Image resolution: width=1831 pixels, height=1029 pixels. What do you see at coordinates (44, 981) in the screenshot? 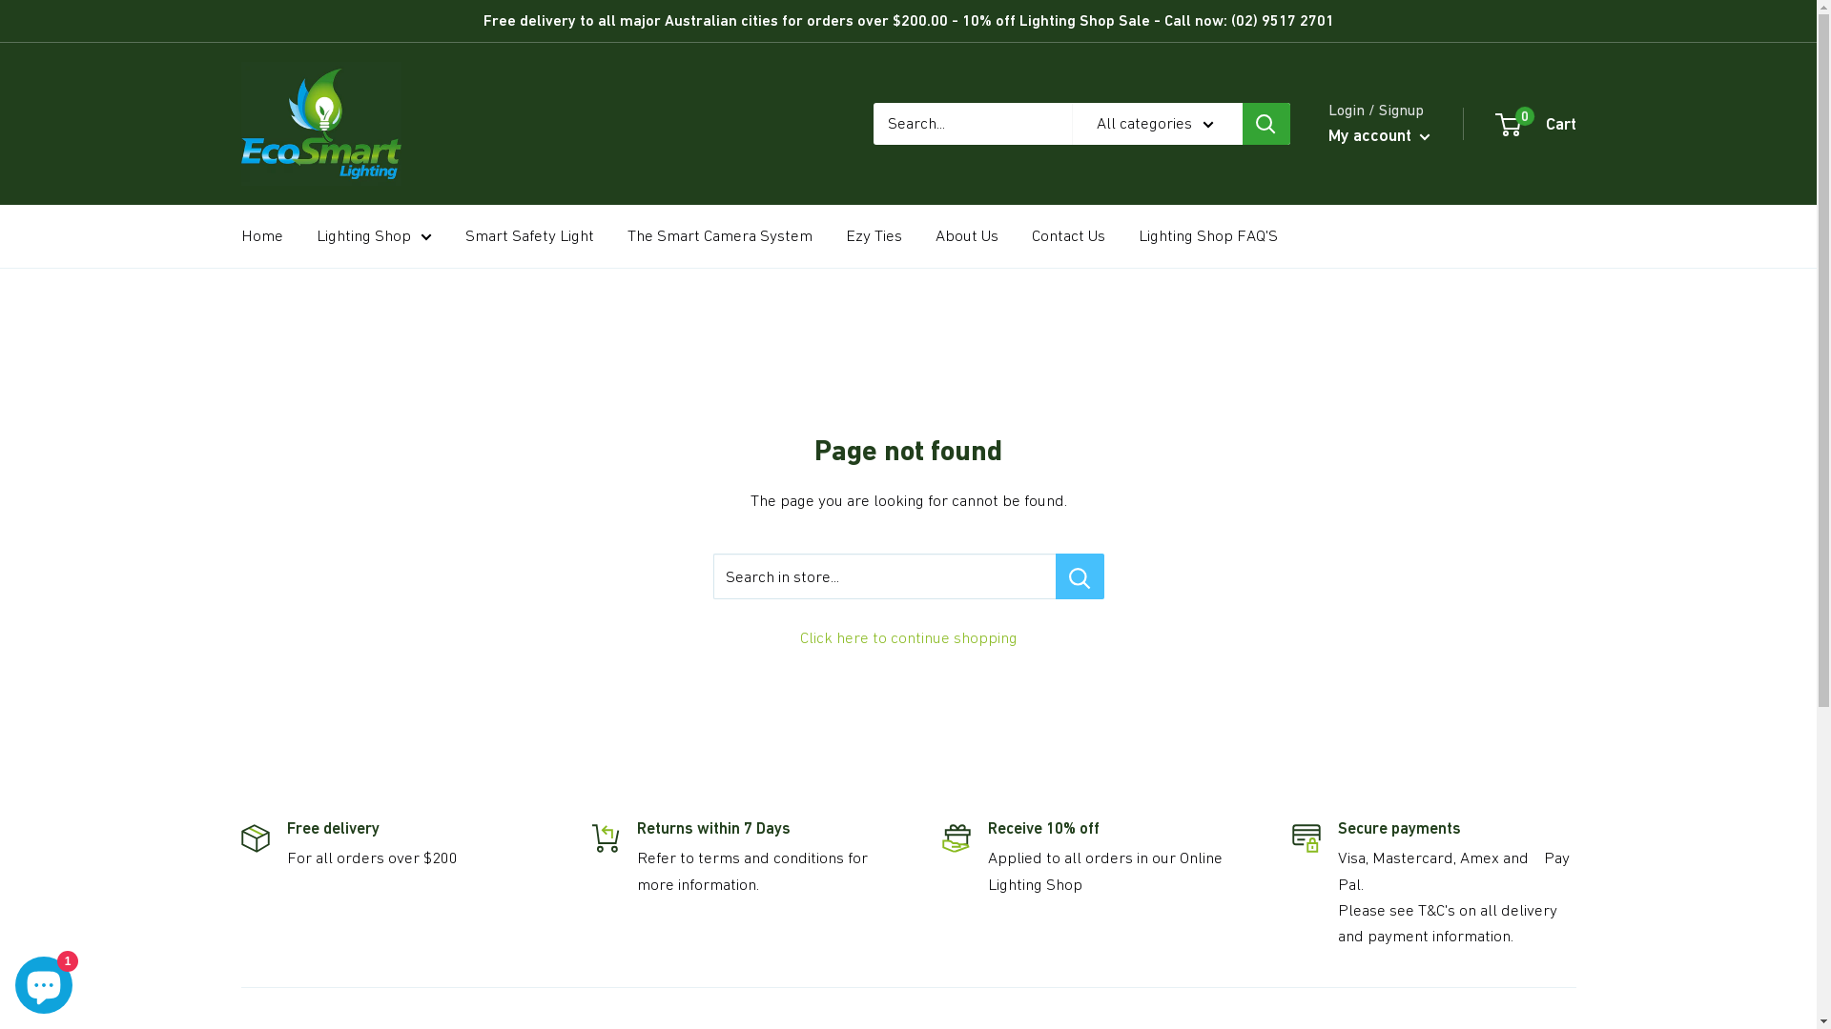
I see `Shopify online store chat` at bounding box center [44, 981].